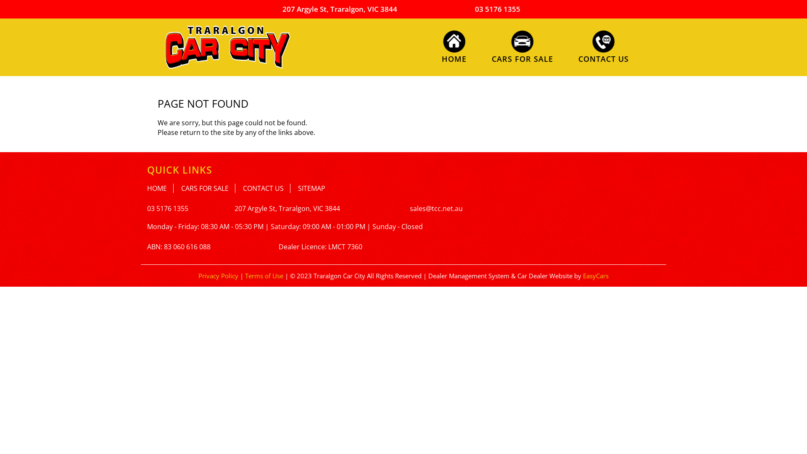  What do you see at coordinates (498, 9) in the screenshot?
I see `03 5176 1355` at bounding box center [498, 9].